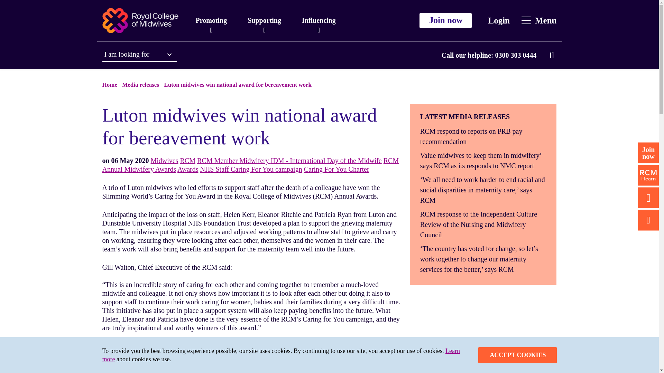  Describe the element at coordinates (281, 355) in the screenshot. I see `Privacy Policy` at that location.